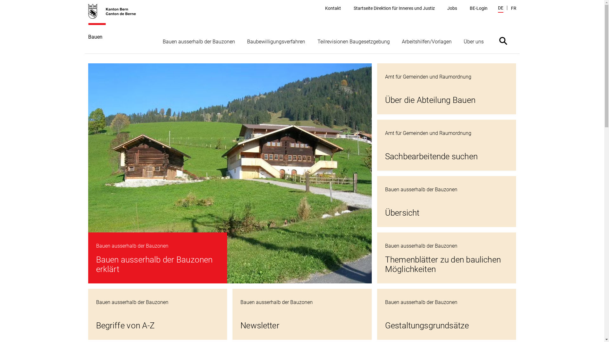 The height and width of the screenshot is (342, 609). What do you see at coordinates (302, 314) in the screenshot?
I see `Newsletter
Bauen ausserhalb der Bauzonen` at bounding box center [302, 314].